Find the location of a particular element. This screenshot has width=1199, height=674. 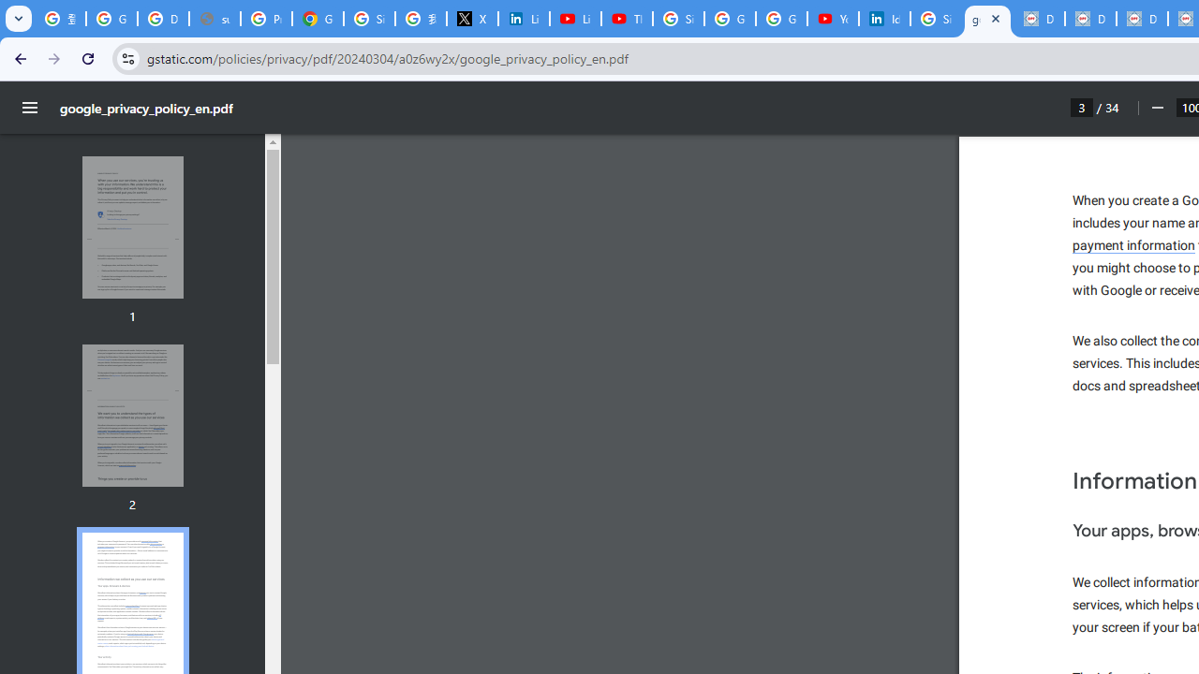

Privacy Help Center - Policies Help is located at coordinates (266, 19).